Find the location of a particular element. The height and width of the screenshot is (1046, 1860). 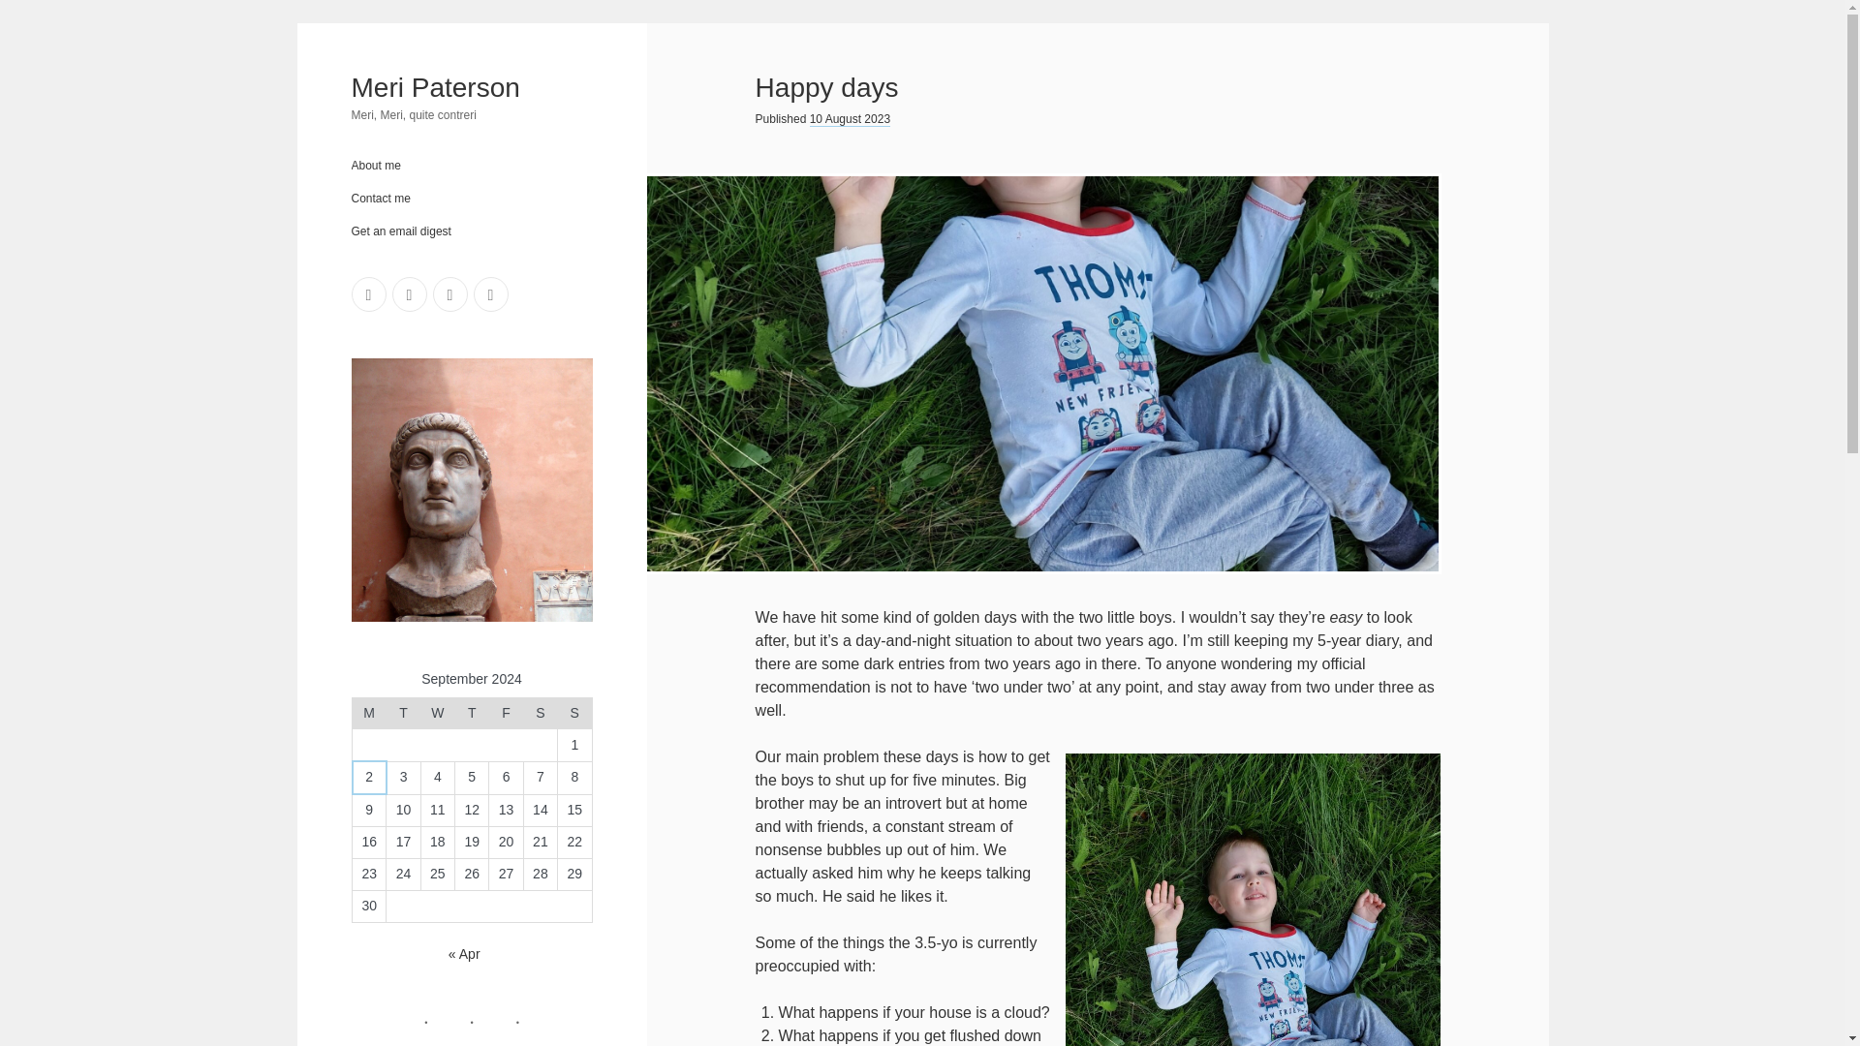

linkedin is located at coordinates (368, 294).